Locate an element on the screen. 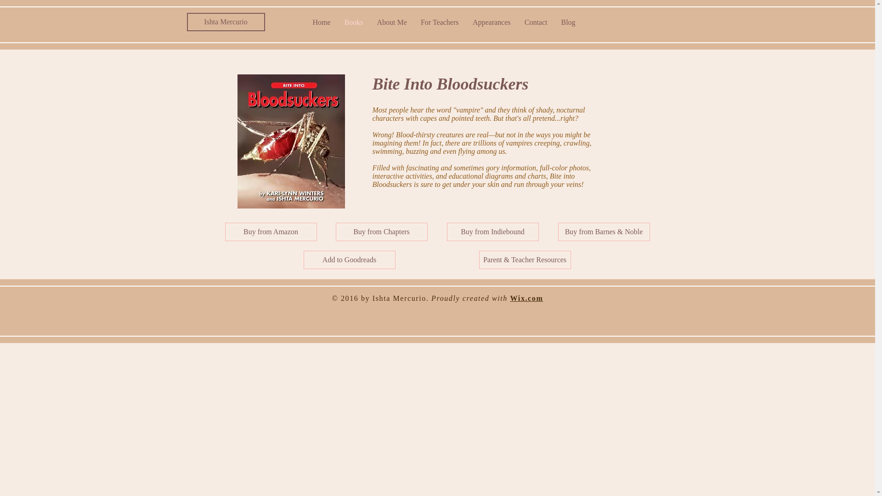  Buy from Amazon is located at coordinates (271, 231).